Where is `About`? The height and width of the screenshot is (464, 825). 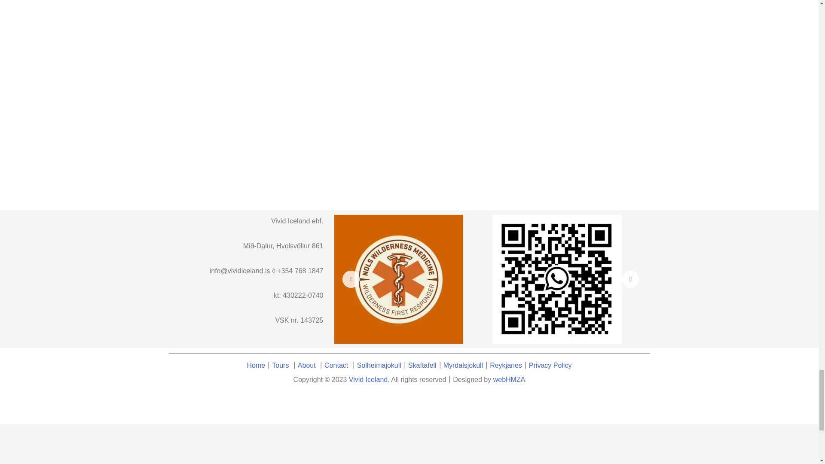
About is located at coordinates (307, 365).